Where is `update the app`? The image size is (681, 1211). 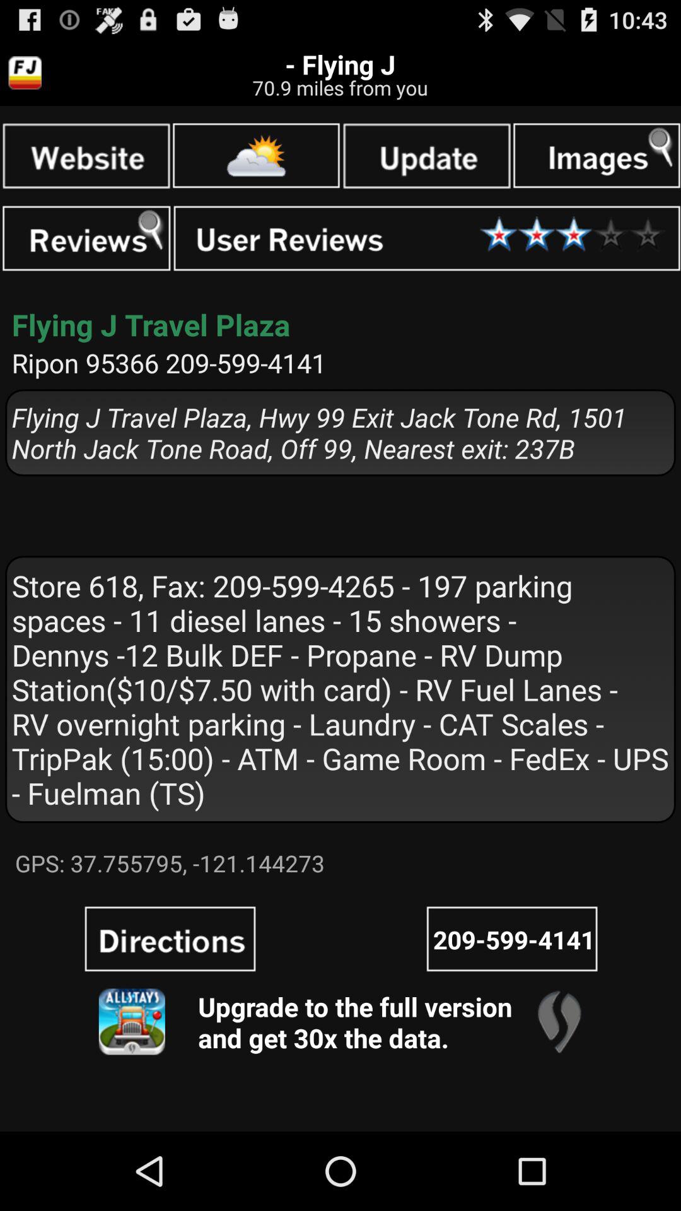 update the app is located at coordinates (426, 155).